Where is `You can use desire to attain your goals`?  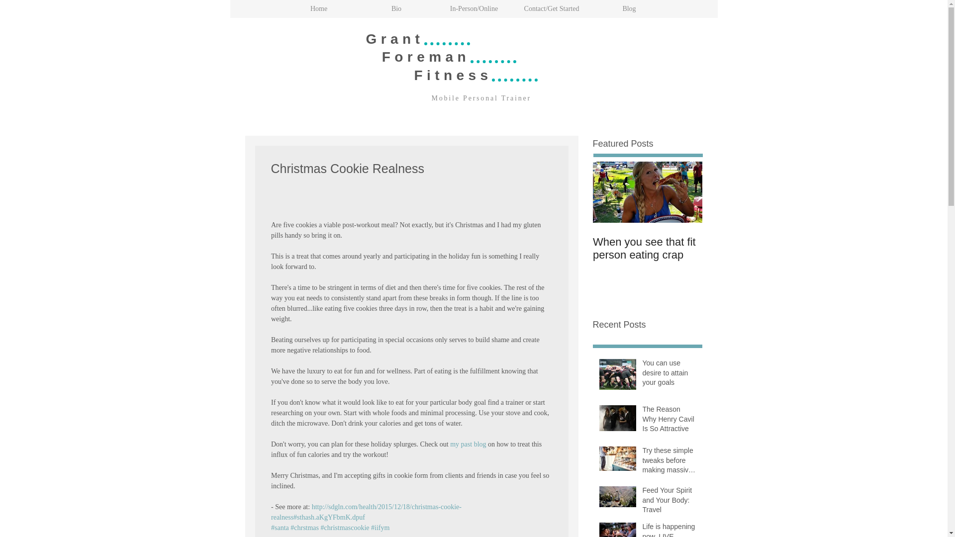
You can use desire to attain your goals is located at coordinates (669, 375).